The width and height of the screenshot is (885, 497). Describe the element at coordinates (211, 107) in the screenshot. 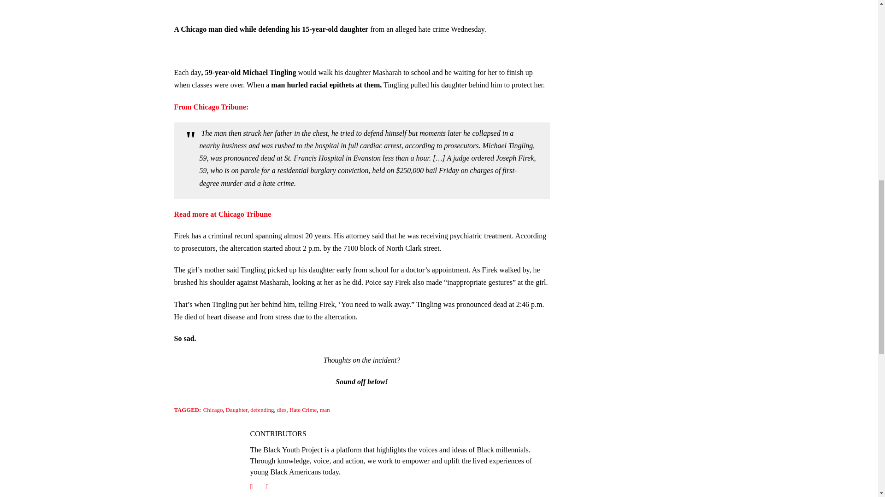

I see `From Chicago Tribune:` at that location.